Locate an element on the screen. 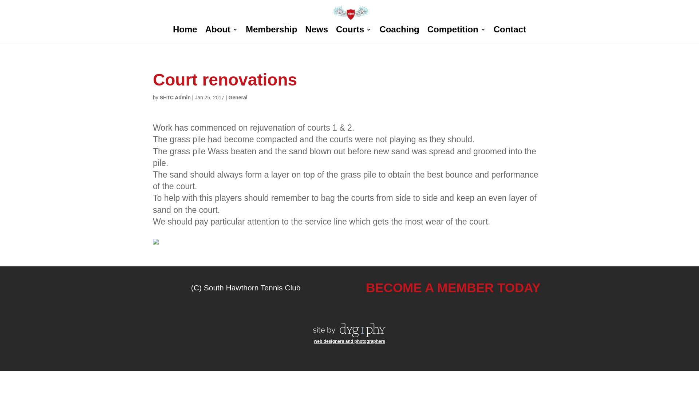 This screenshot has height=393, width=699. News is located at coordinates (317, 34).